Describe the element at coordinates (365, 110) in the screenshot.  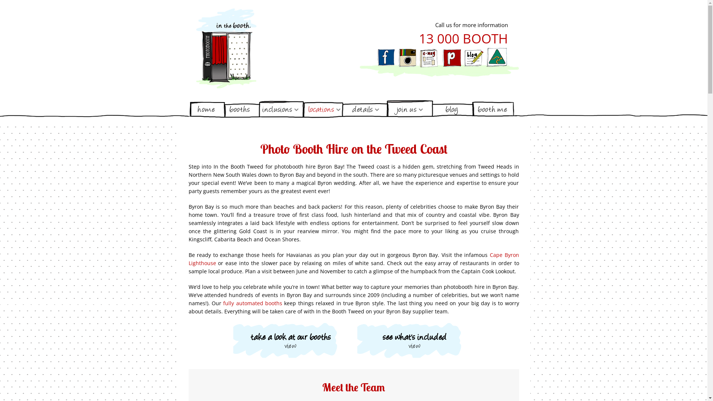
I see `details` at that location.